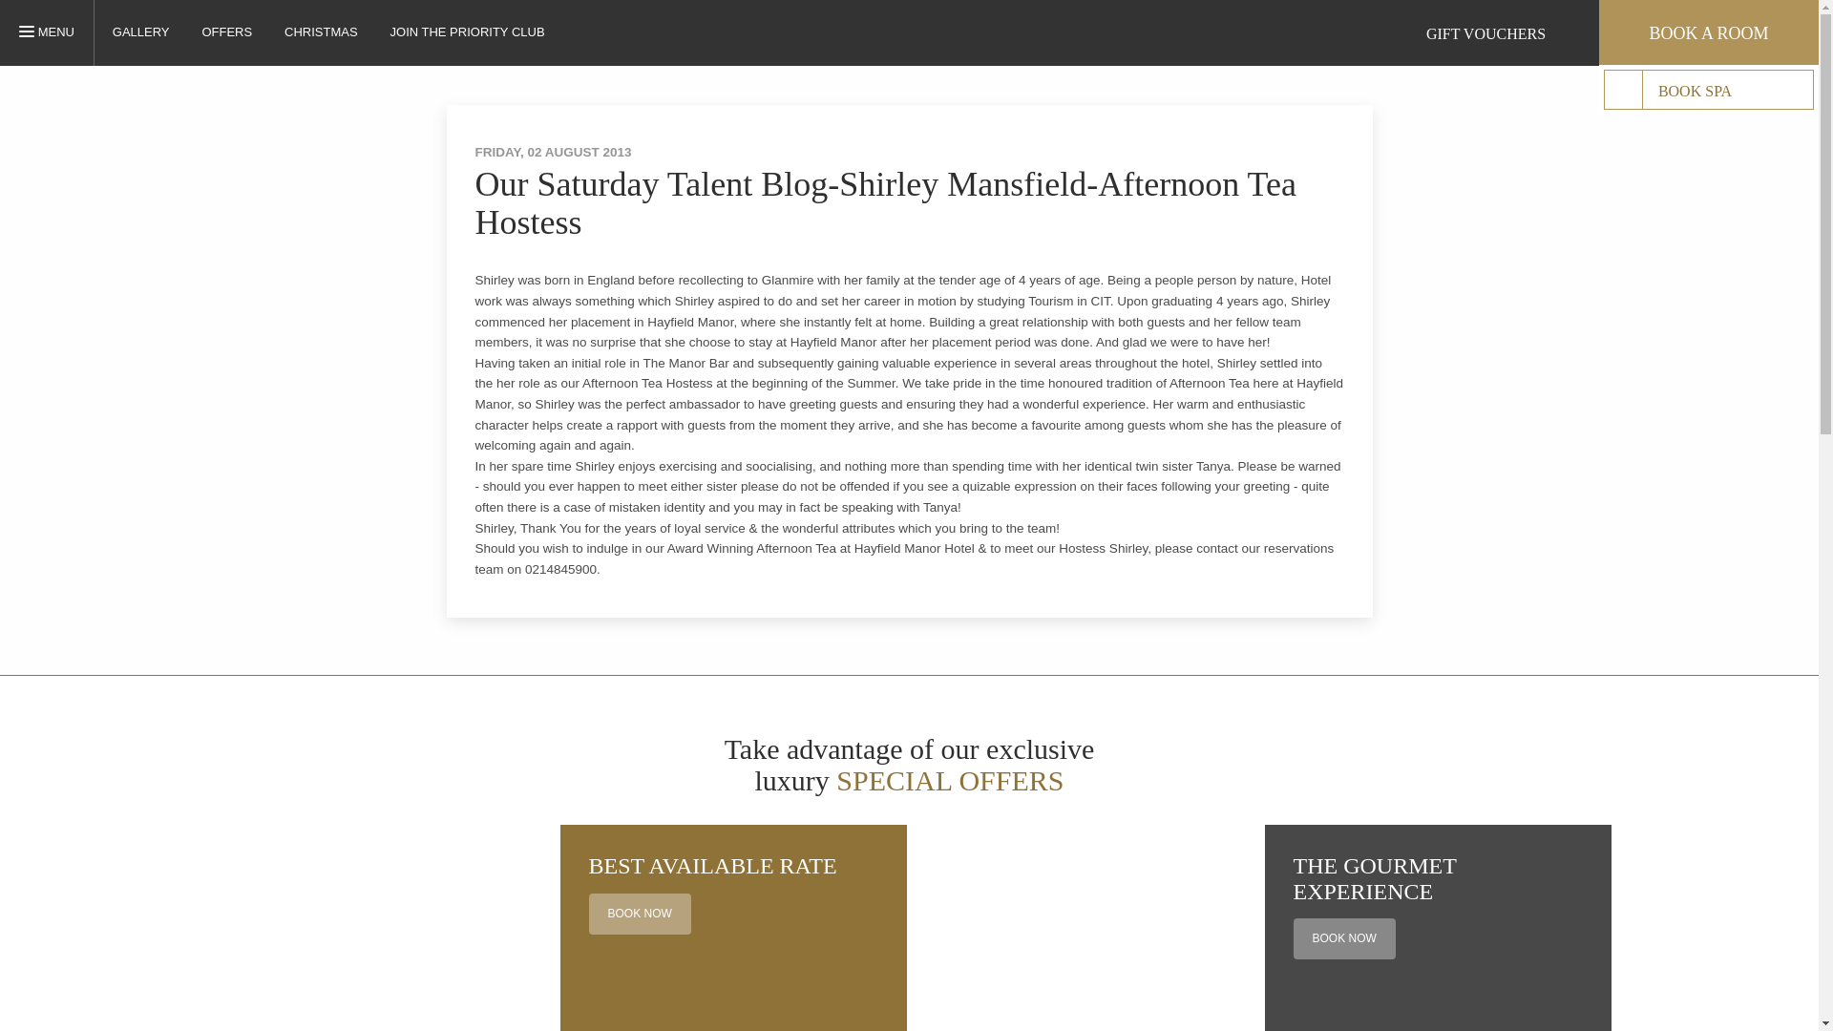  What do you see at coordinates (56, 32) in the screenshot?
I see `Gift Vouchers GIFT VOUCHERS` at bounding box center [56, 32].